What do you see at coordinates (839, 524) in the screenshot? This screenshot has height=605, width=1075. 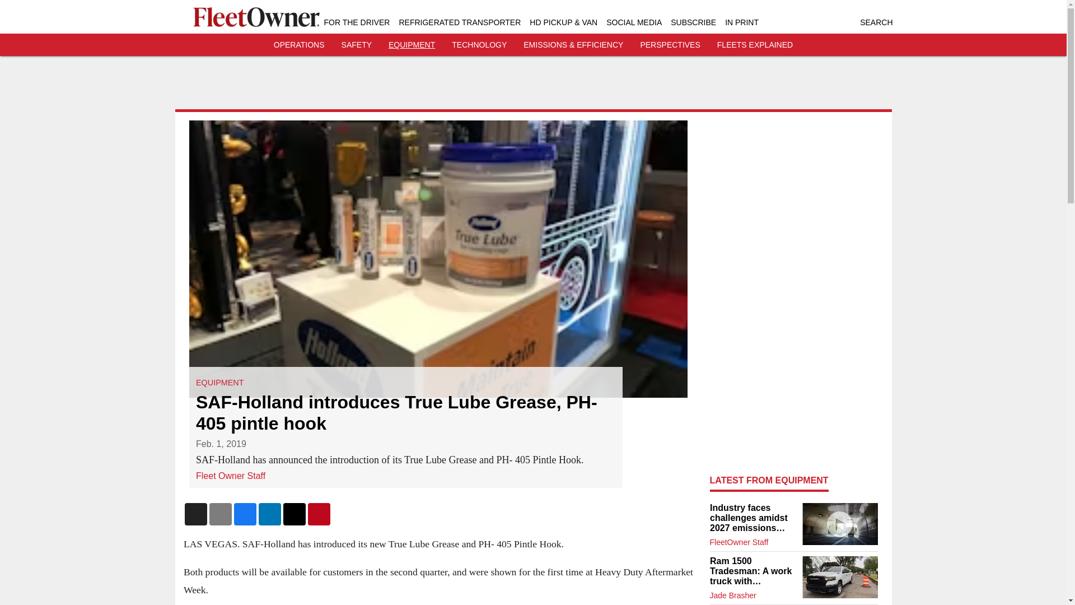 I see `Freight recession light at end of the tunnel` at bounding box center [839, 524].